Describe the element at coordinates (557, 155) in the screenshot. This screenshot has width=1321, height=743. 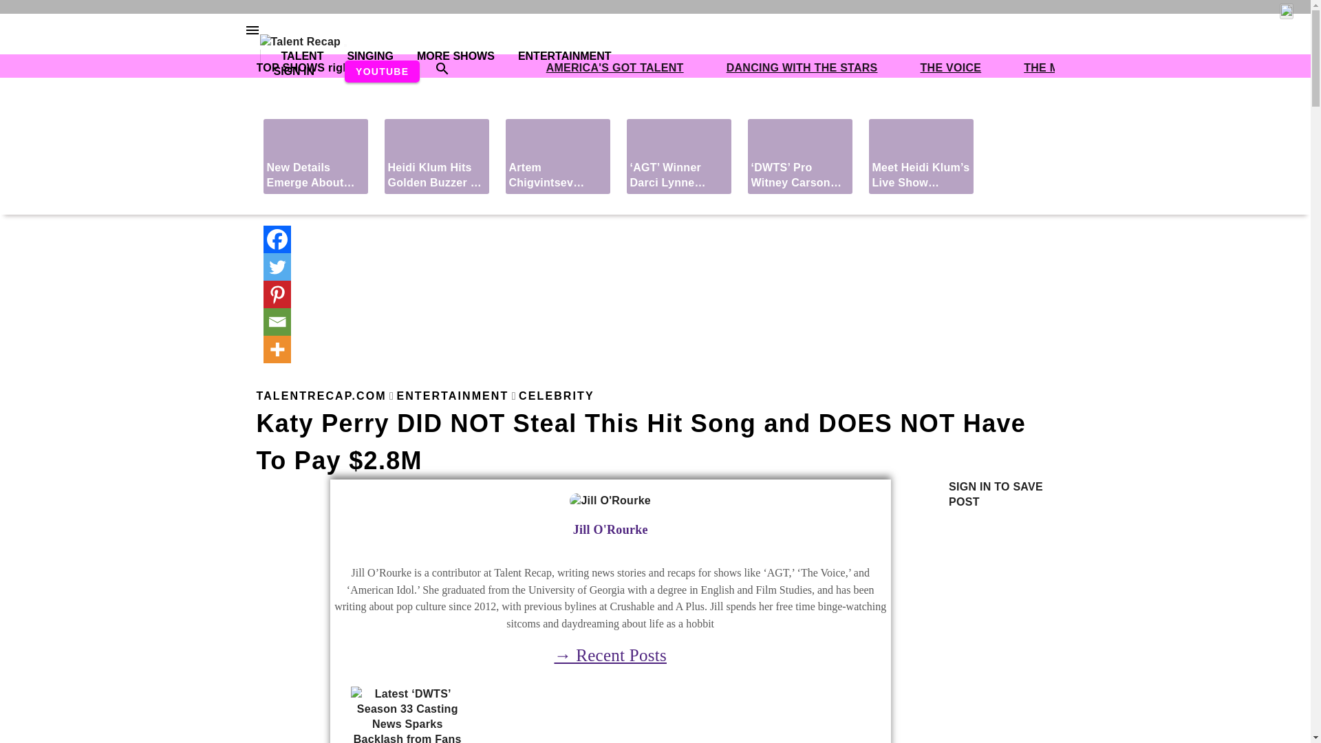
I see `Artem Chigvintsev Reportedly Arrested for Domestic Violence` at that location.